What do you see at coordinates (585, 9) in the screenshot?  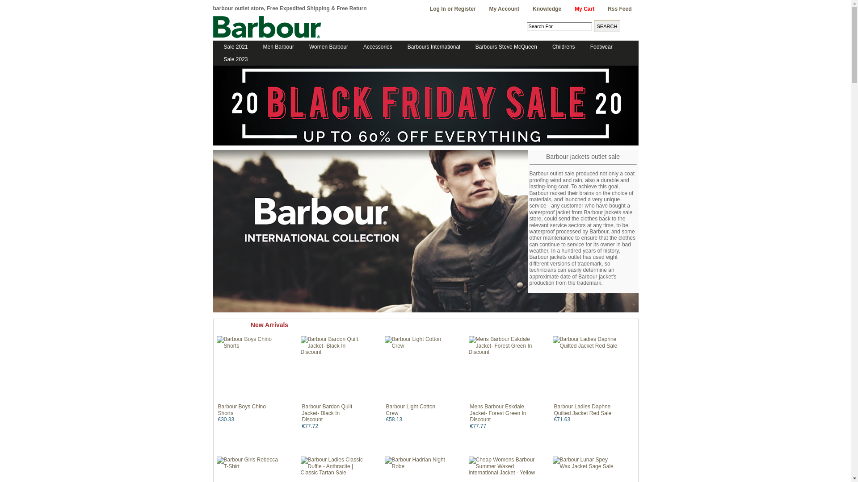 I see `My Cart` at bounding box center [585, 9].